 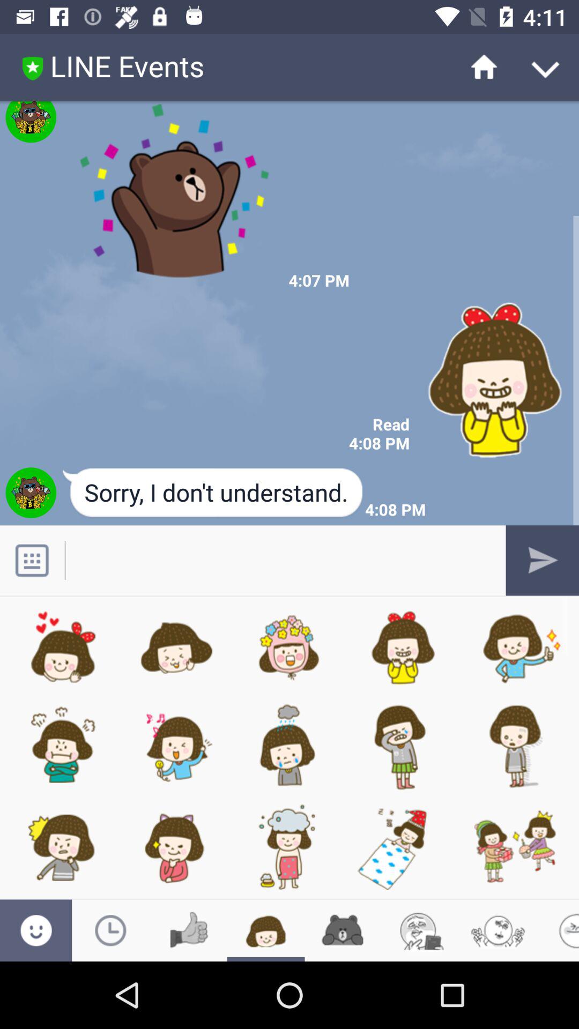 What do you see at coordinates (278, 561) in the screenshot?
I see `go to the search bar` at bounding box center [278, 561].